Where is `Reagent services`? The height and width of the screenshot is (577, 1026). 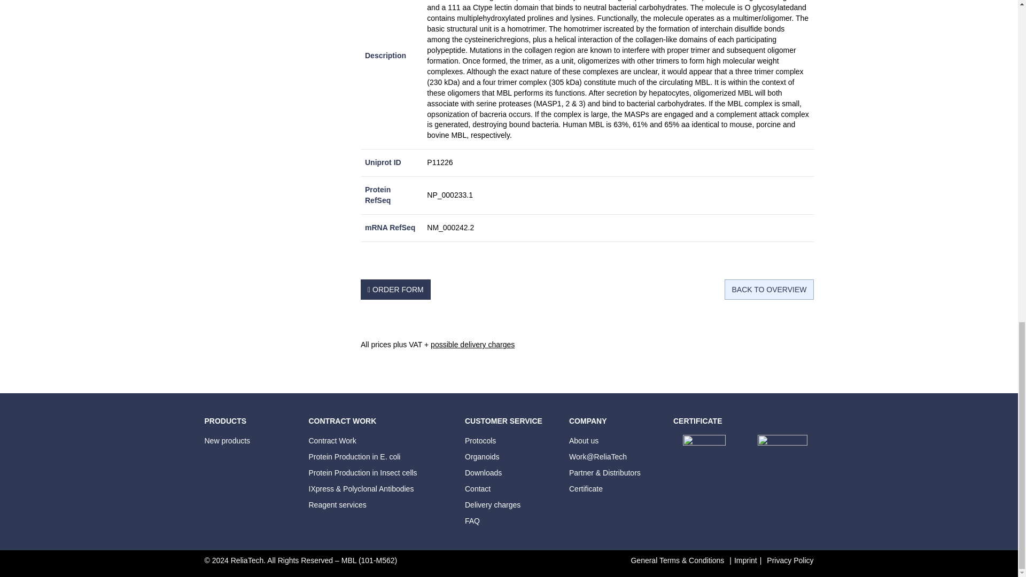
Reagent services is located at coordinates (337, 504).